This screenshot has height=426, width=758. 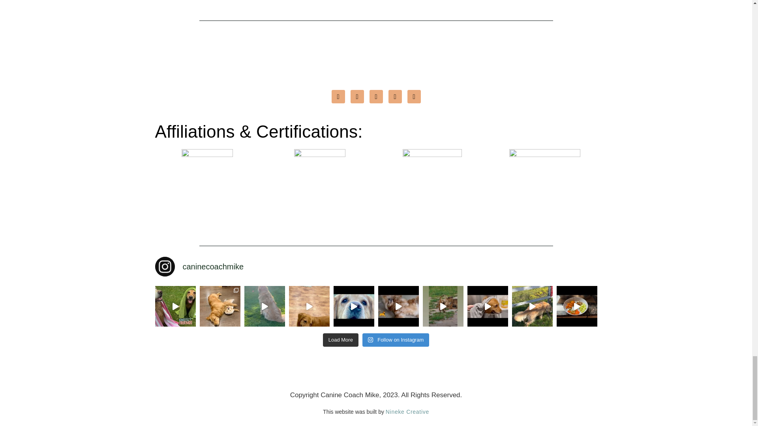 What do you see at coordinates (407, 411) in the screenshot?
I see `Nineke Creative` at bounding box center [407, 411].